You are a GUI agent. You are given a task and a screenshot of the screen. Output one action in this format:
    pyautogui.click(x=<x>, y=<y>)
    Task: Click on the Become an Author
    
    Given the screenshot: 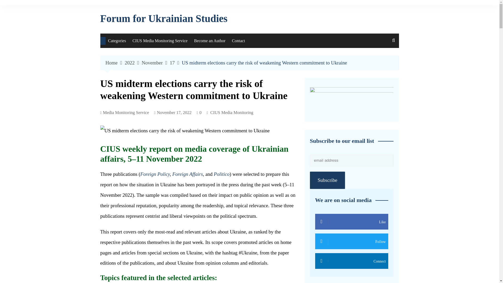 What is the action you would take?
    pyautogui.click(x=210, y=41)
    